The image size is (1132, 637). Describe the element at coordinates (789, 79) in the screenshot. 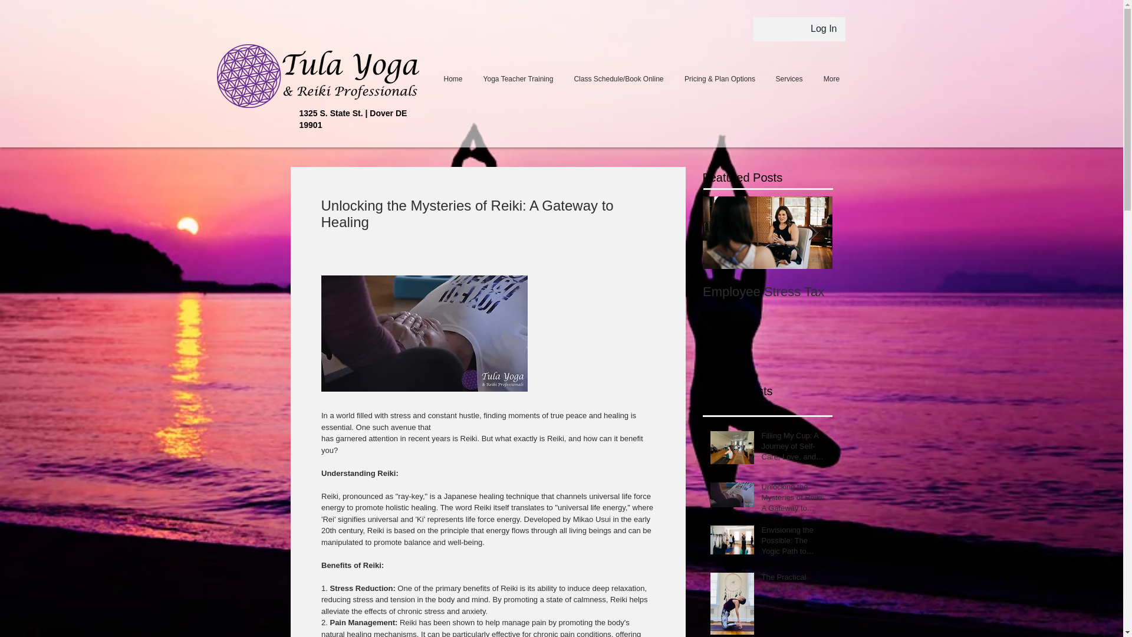

I see `Services` at that location.